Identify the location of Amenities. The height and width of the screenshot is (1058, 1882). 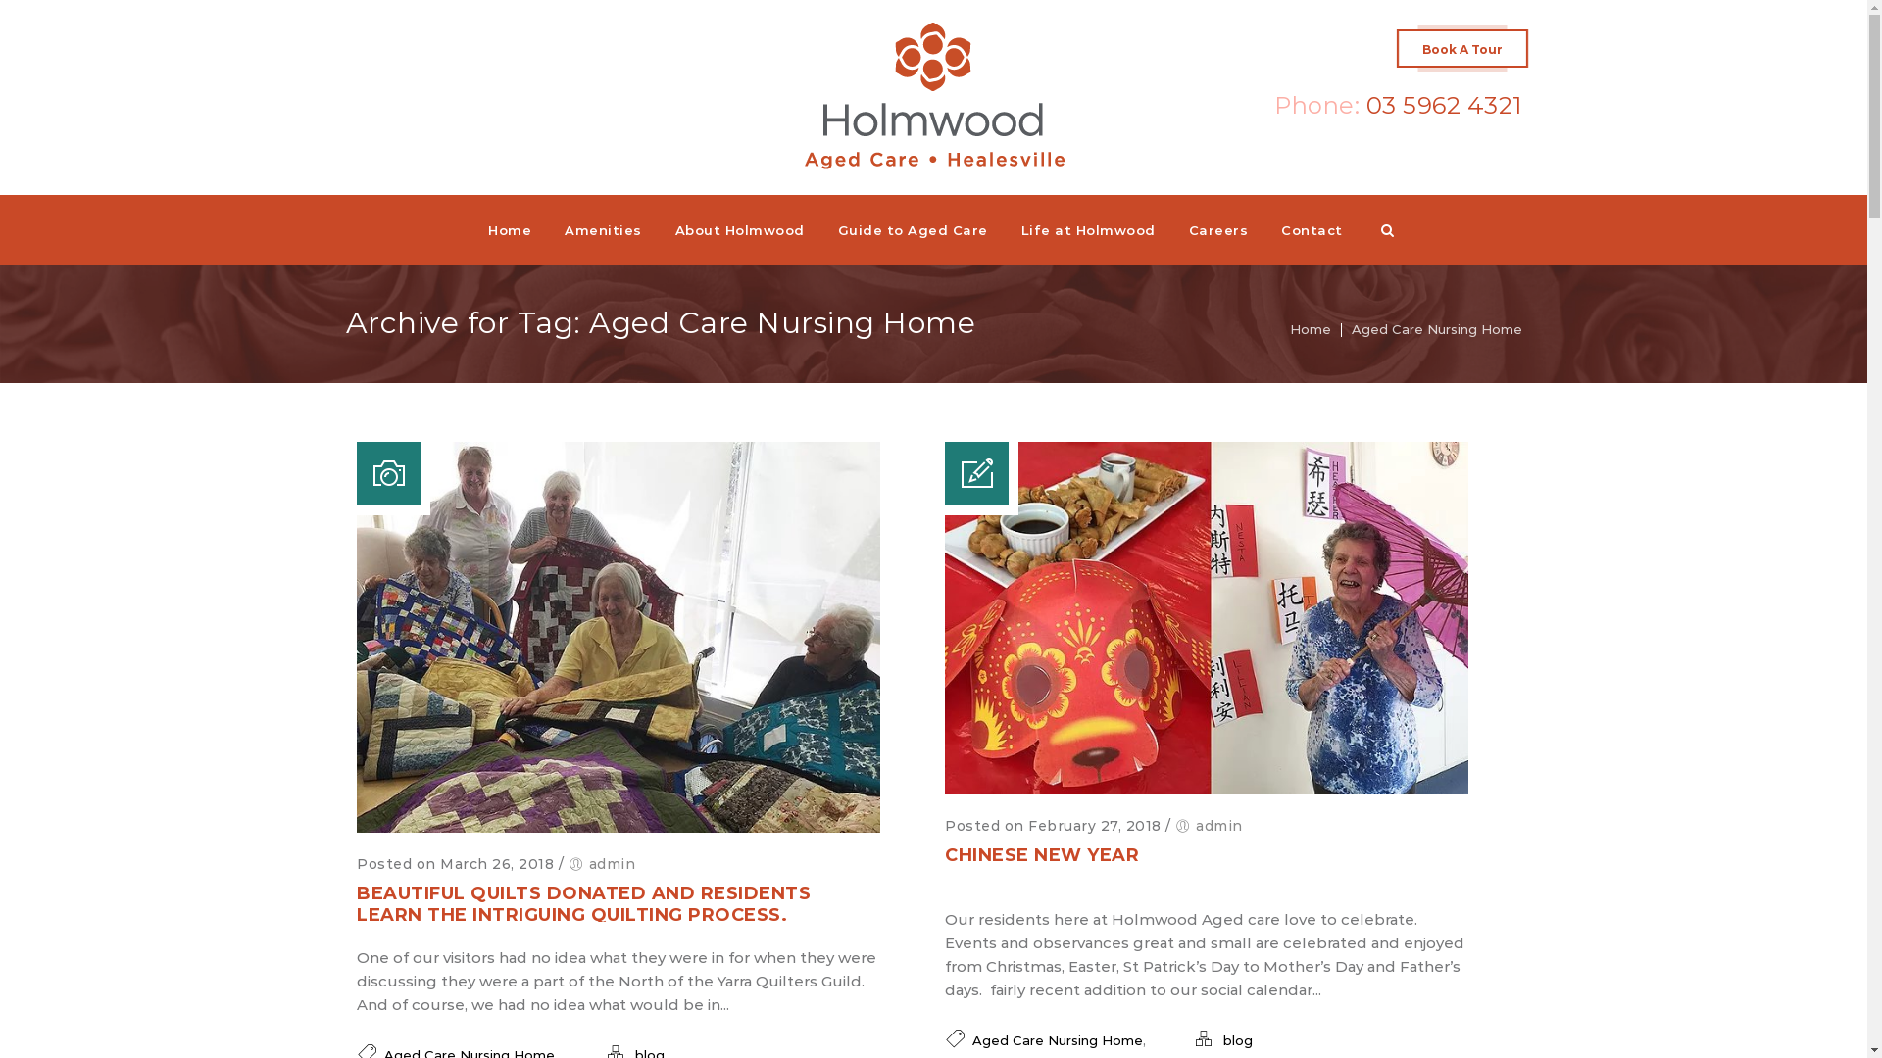
(604, 230).